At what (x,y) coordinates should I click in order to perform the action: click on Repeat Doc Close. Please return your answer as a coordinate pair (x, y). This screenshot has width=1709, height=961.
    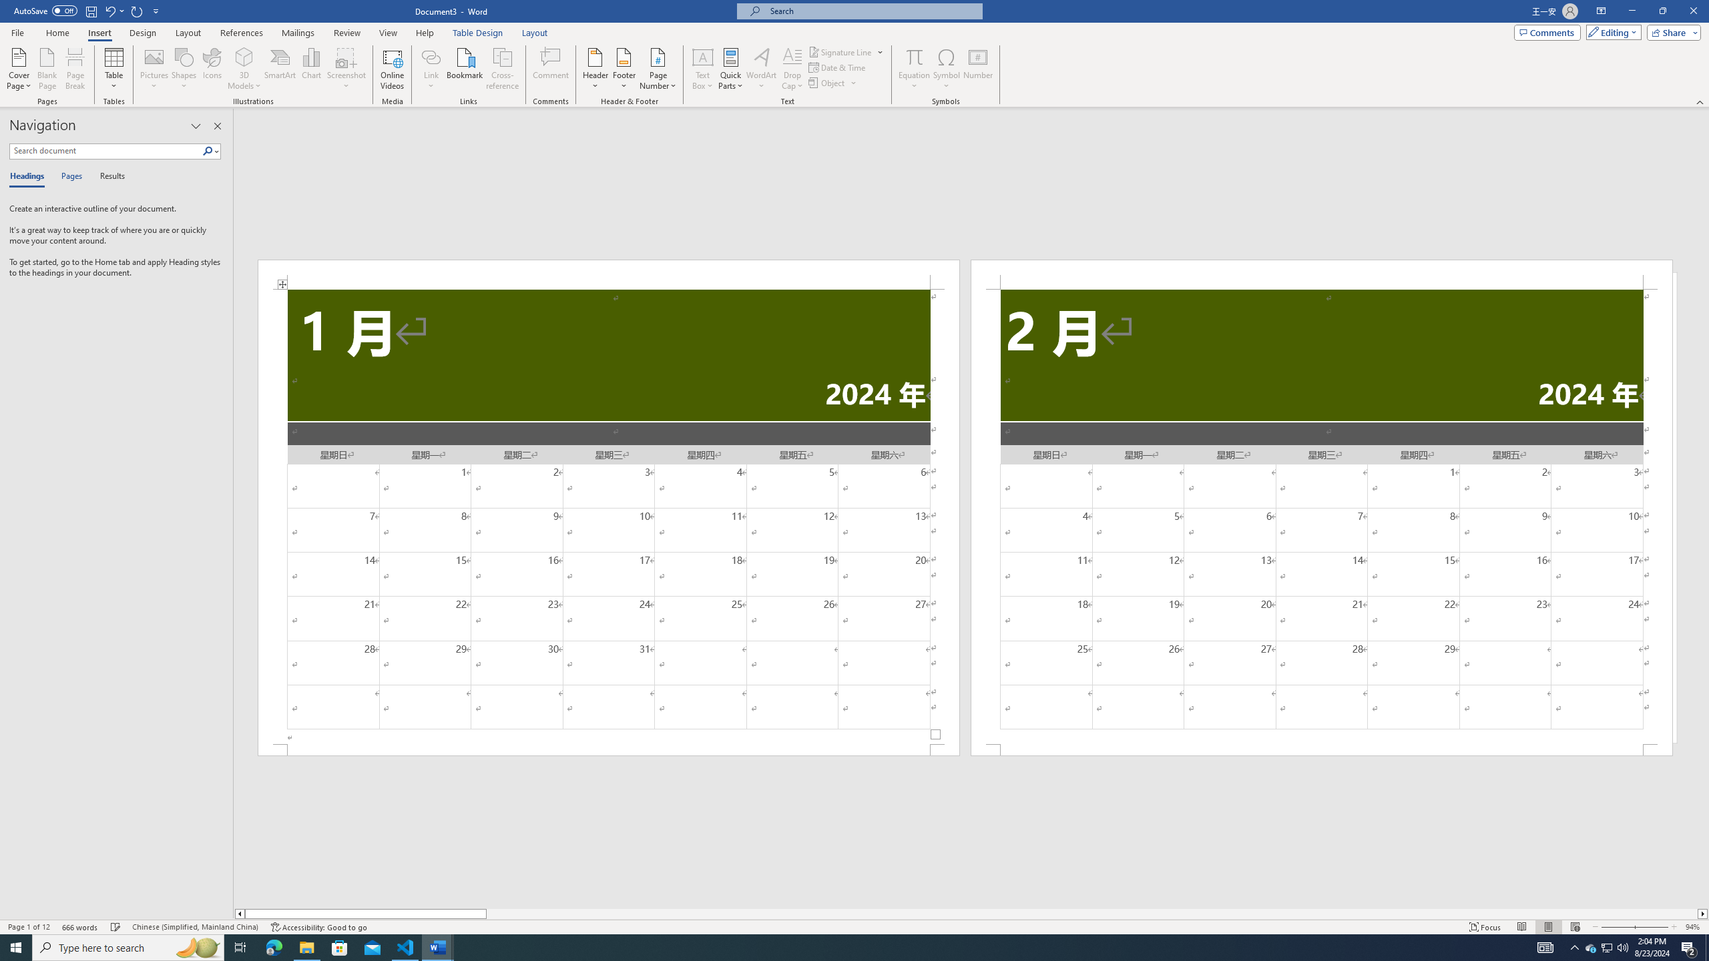
    Looking at the image, I should click on (138, 11).